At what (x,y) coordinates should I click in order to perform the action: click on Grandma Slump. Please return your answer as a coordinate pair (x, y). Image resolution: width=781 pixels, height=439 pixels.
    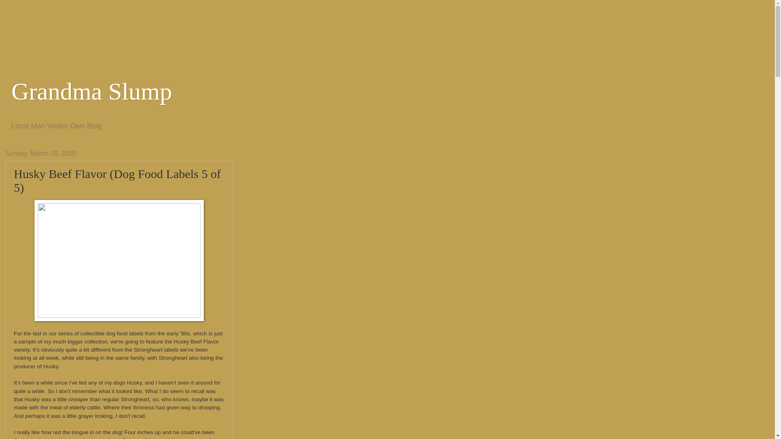
    Looking at the image, I should click on (92, 91).